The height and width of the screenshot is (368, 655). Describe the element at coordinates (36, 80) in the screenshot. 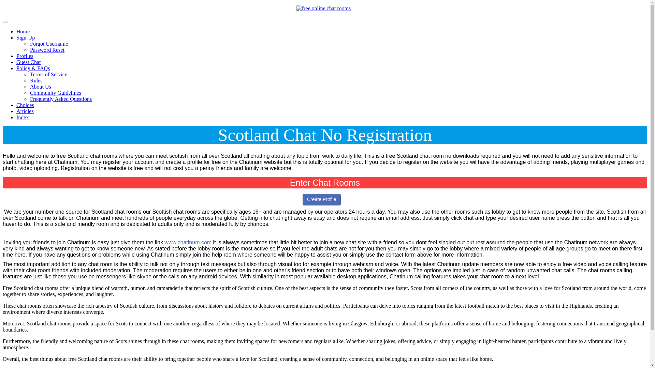

I see `Rules` at that location.